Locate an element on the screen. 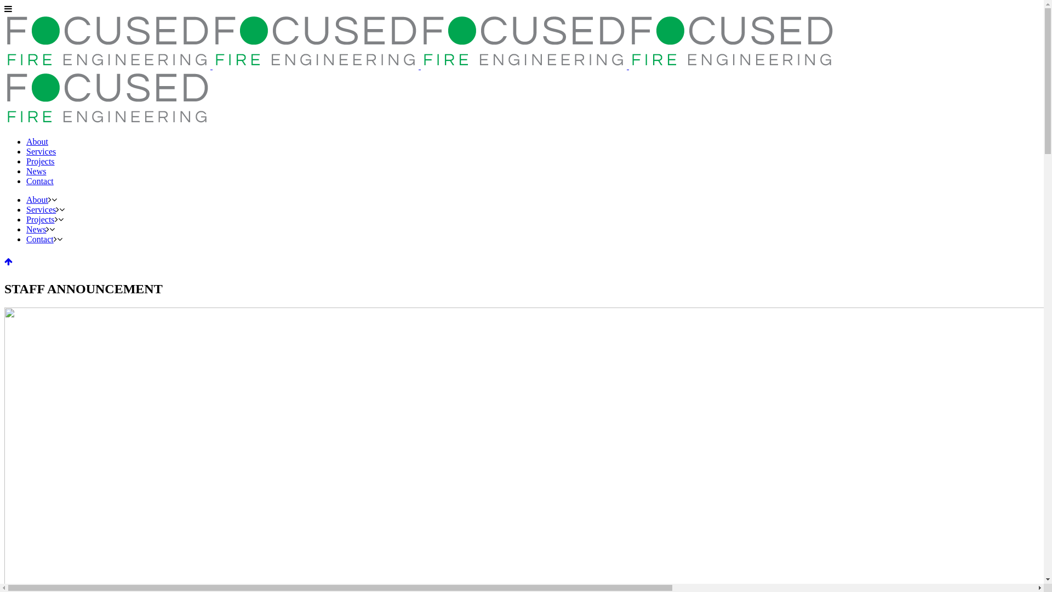 The height and width of the screenshot is (592, 1052). News is located at coordinates (36, 171).